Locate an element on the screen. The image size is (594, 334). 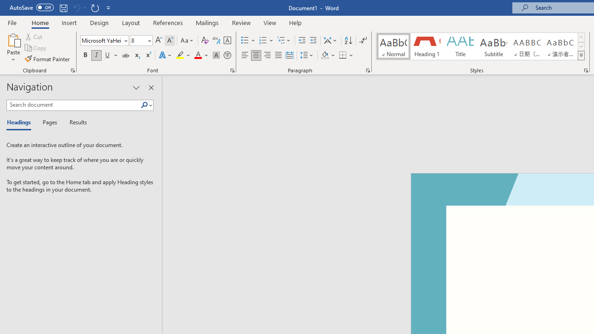
Open is located at coordinates (148, 40).